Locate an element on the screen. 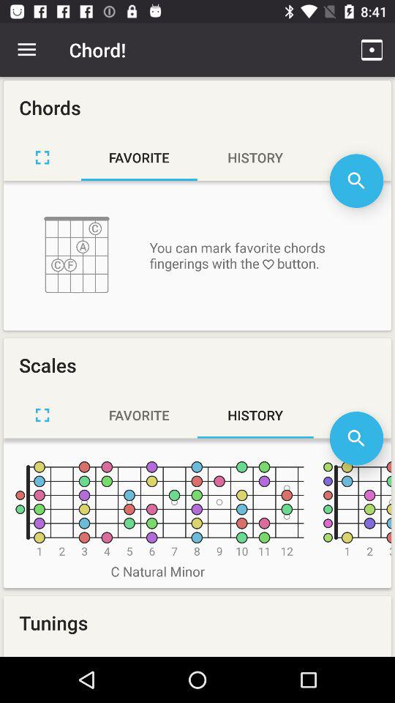  search button is located at coordinates (356, 438).